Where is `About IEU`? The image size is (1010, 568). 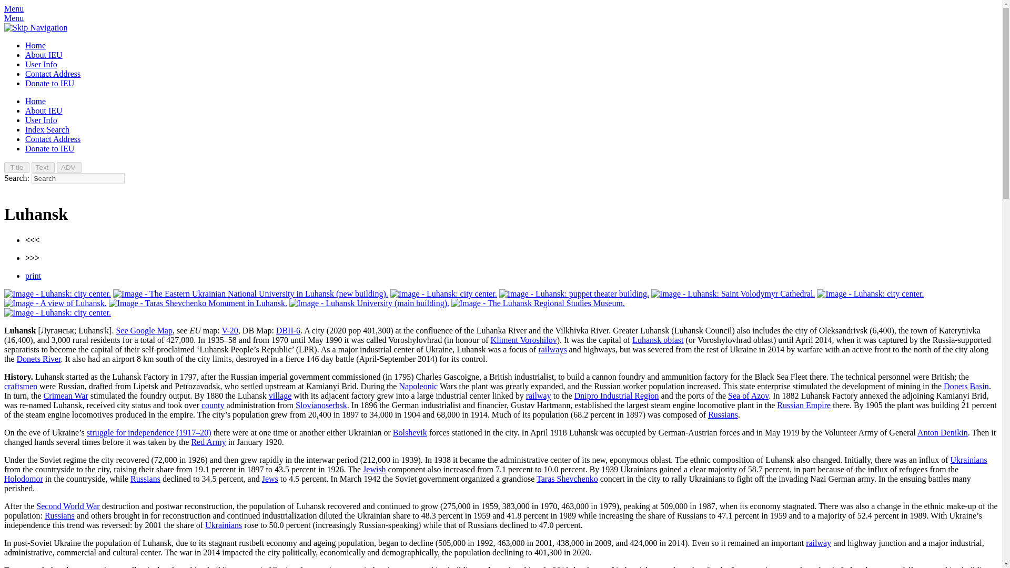
About IEU is located at coordinates (44, 110).